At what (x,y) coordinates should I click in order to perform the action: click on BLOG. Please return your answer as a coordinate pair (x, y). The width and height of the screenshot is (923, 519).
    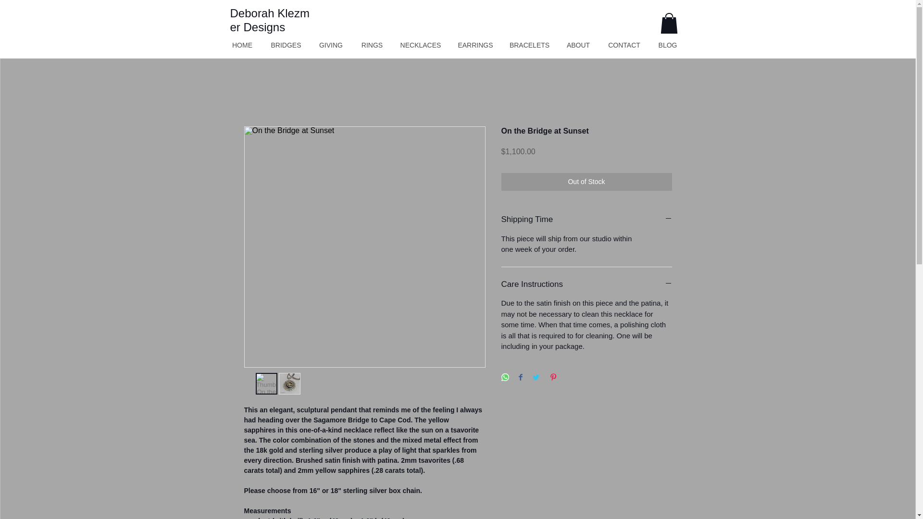
    Looking at the image, I should click on (667, 45).